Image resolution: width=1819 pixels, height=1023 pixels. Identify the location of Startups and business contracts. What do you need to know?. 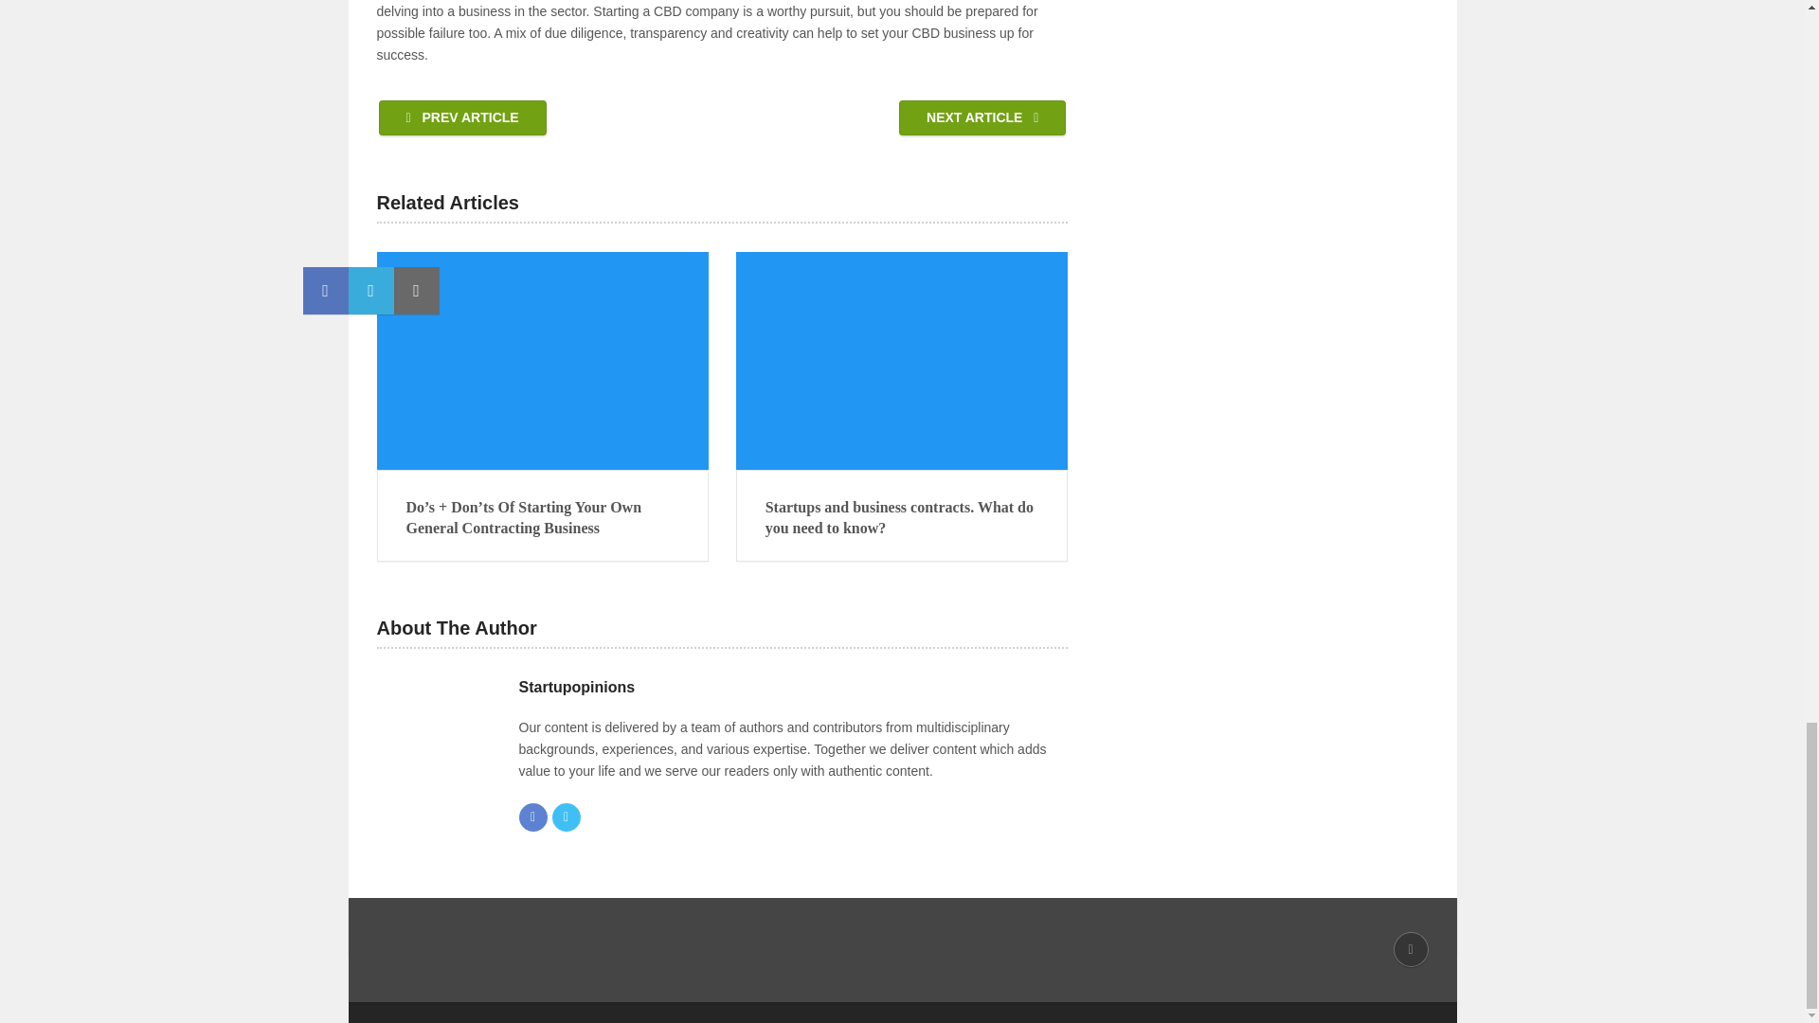
(902, 518).